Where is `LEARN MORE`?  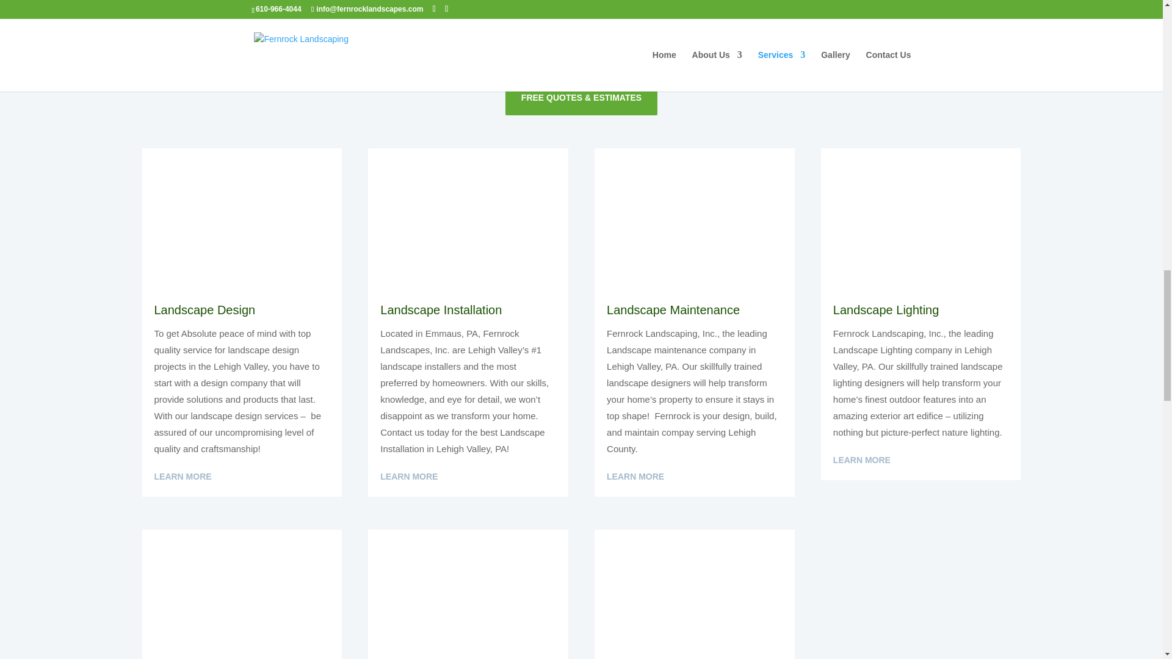 LEARN MORE is located at coordinates (635, 477).